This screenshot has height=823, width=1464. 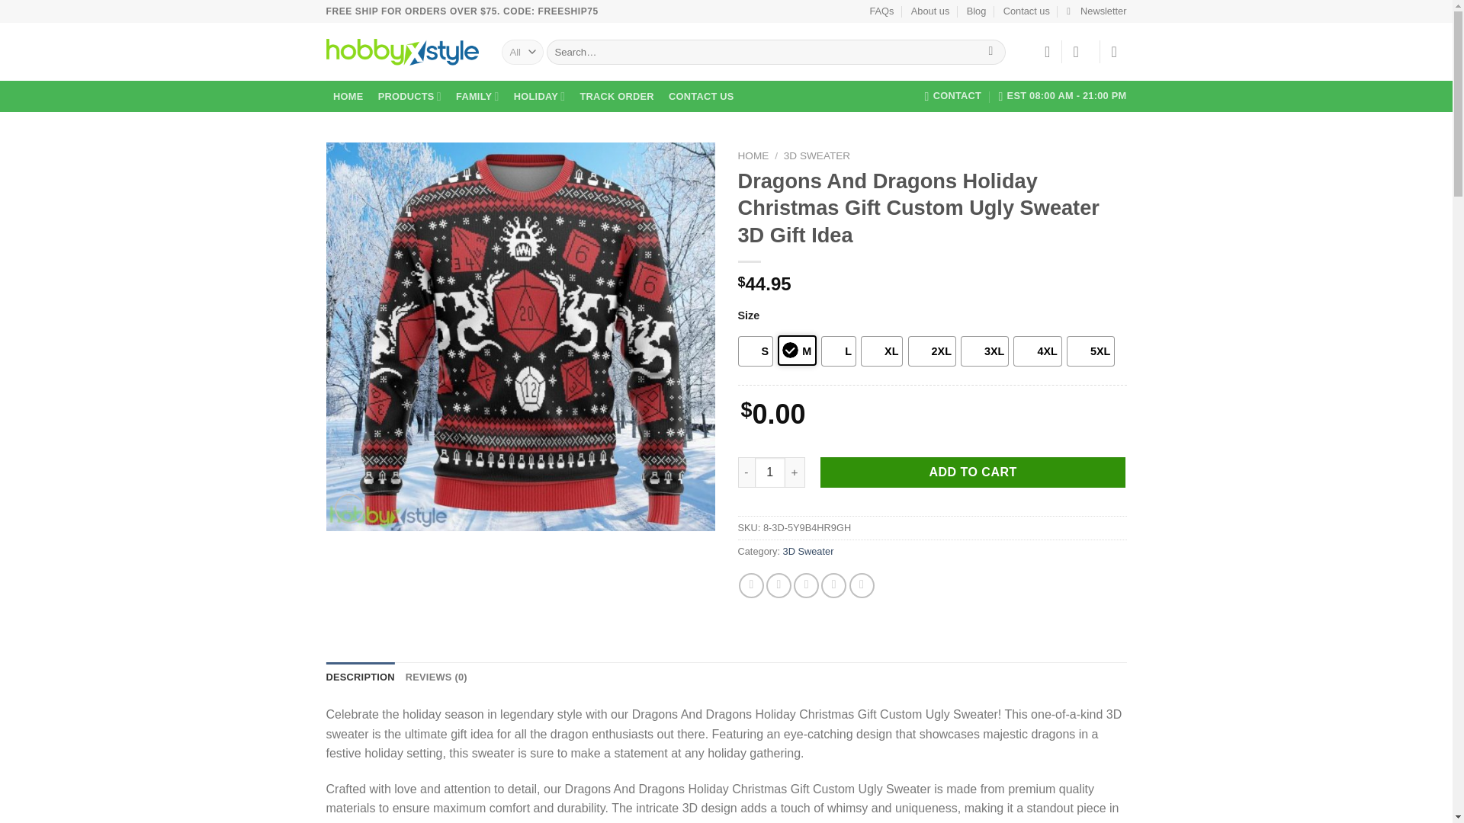 What do you see at coordinates (349, 96) in the screenshot?
I see `HOME` at bounding box center [349, 96].